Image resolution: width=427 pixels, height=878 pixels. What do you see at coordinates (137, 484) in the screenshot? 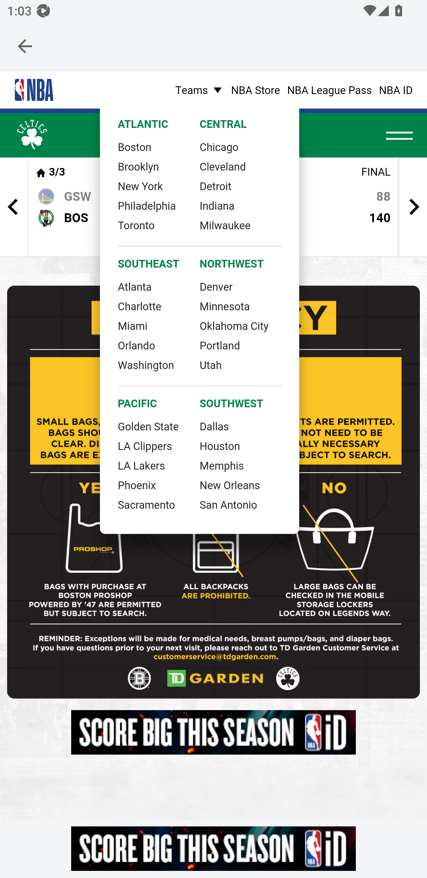
I see `Phoenix` at bounding box center [137, 484].